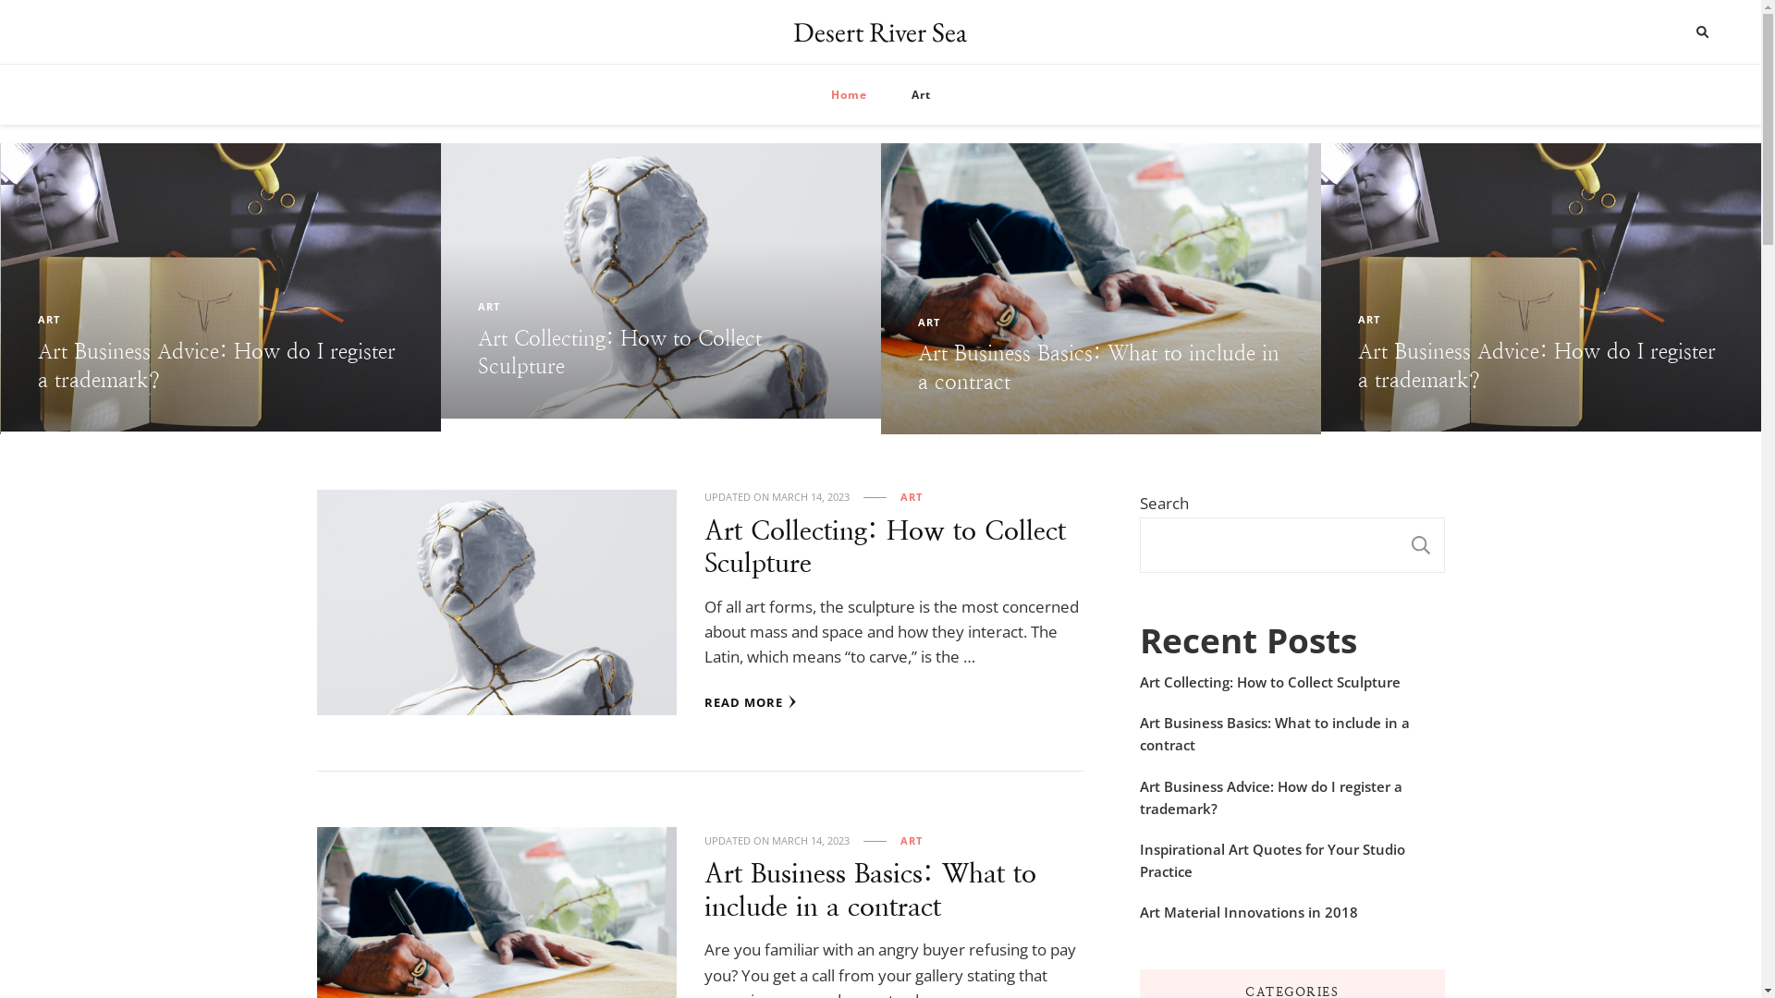  I want to click on MARCH 14, 2023, so click(811, 497).